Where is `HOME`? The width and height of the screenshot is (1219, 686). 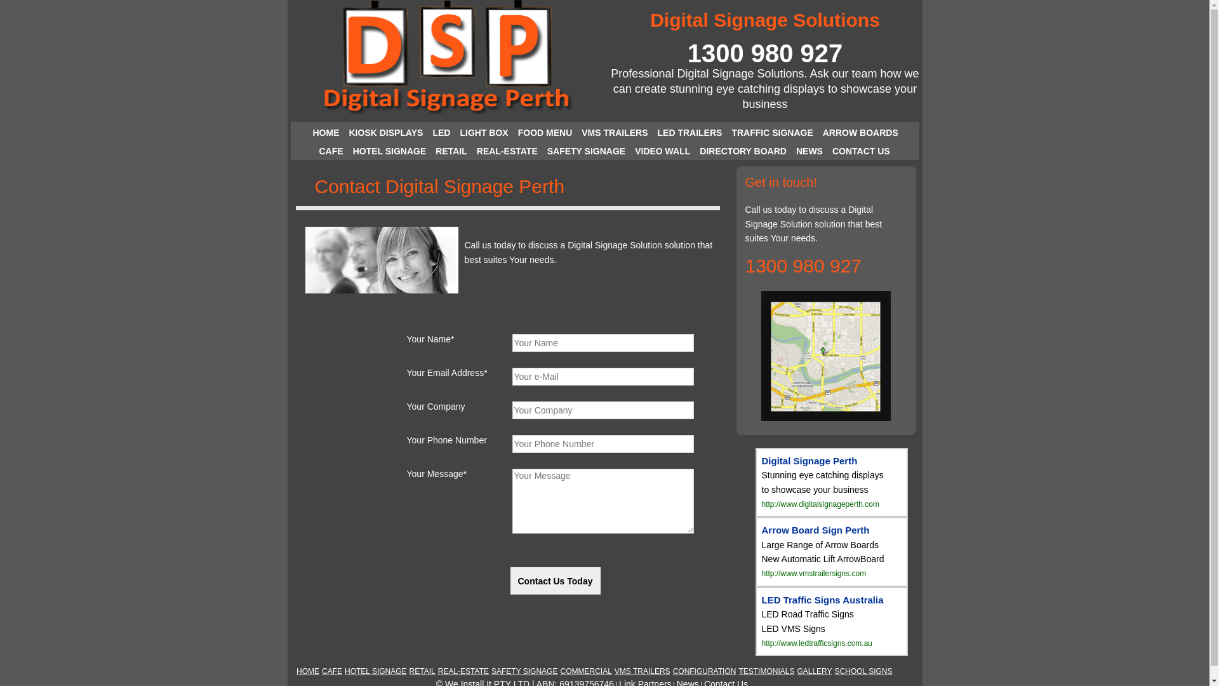
HOME is located at coordinates (328, 135).